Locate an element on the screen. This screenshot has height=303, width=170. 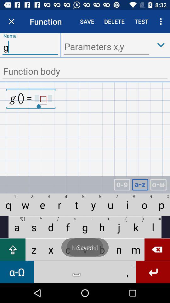
number box is located at coordinates (122, 185).